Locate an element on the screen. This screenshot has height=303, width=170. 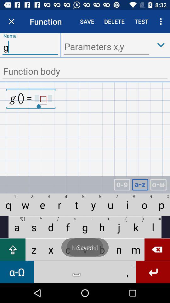
number box is located at coordinates (122, 185).